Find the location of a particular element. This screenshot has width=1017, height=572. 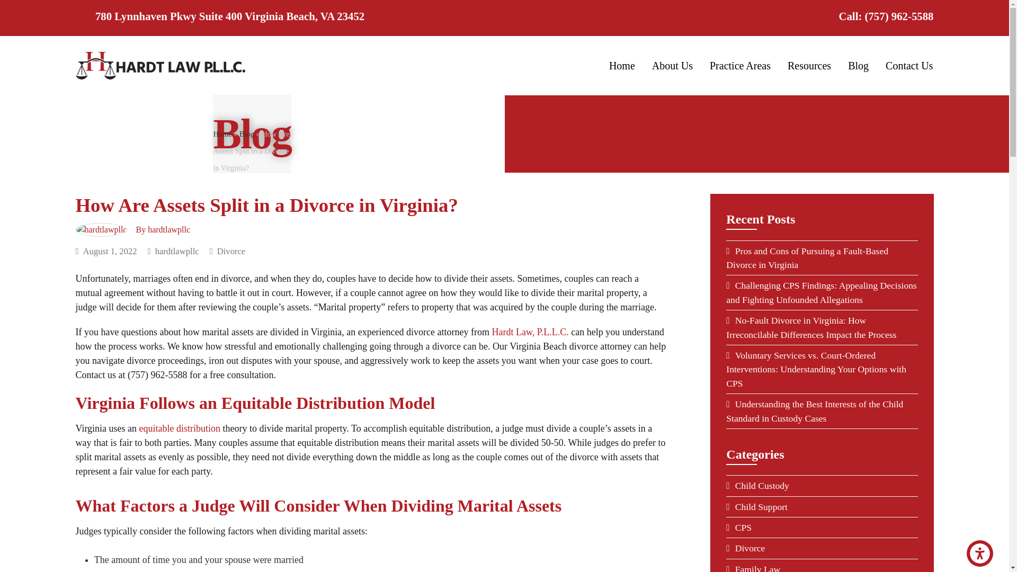

Hardt Law, P.L.L.C. is located at coordinates (530, 332).